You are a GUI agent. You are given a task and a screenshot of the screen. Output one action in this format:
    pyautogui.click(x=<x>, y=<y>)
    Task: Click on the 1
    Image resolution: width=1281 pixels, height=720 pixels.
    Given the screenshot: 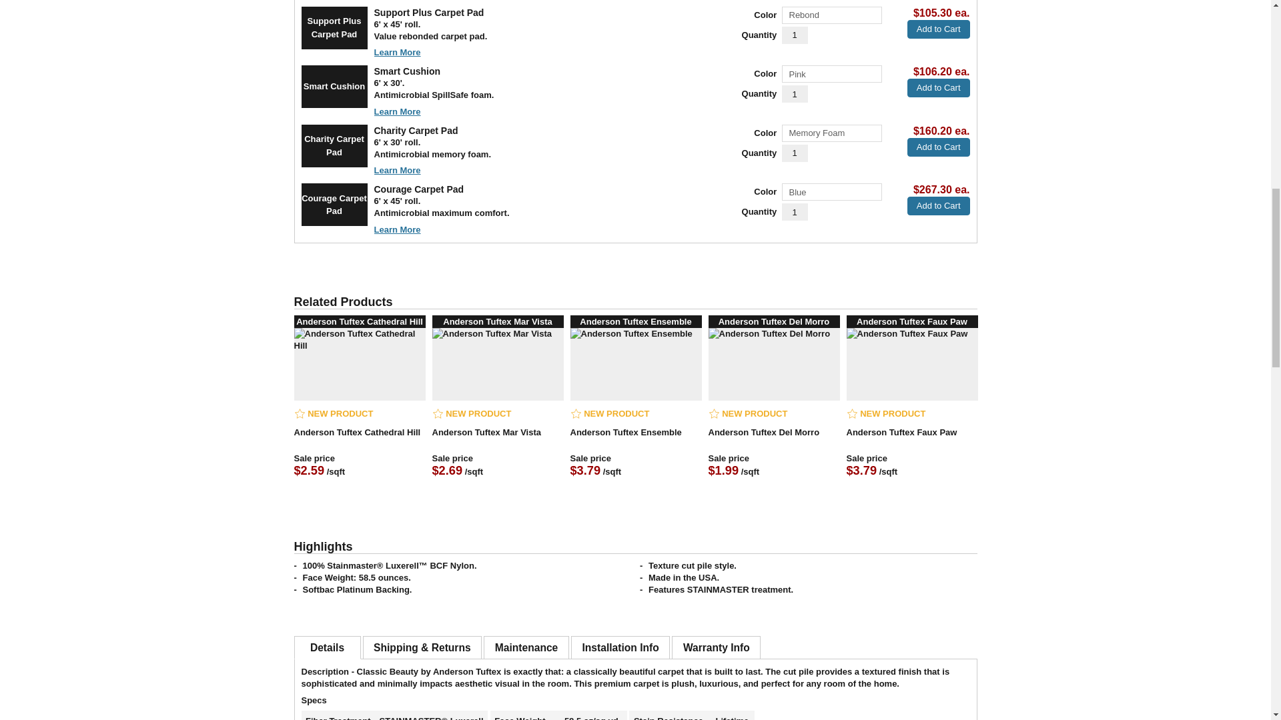 What is the action you would take?
    pyautogui.click(x=795, y=211)
    